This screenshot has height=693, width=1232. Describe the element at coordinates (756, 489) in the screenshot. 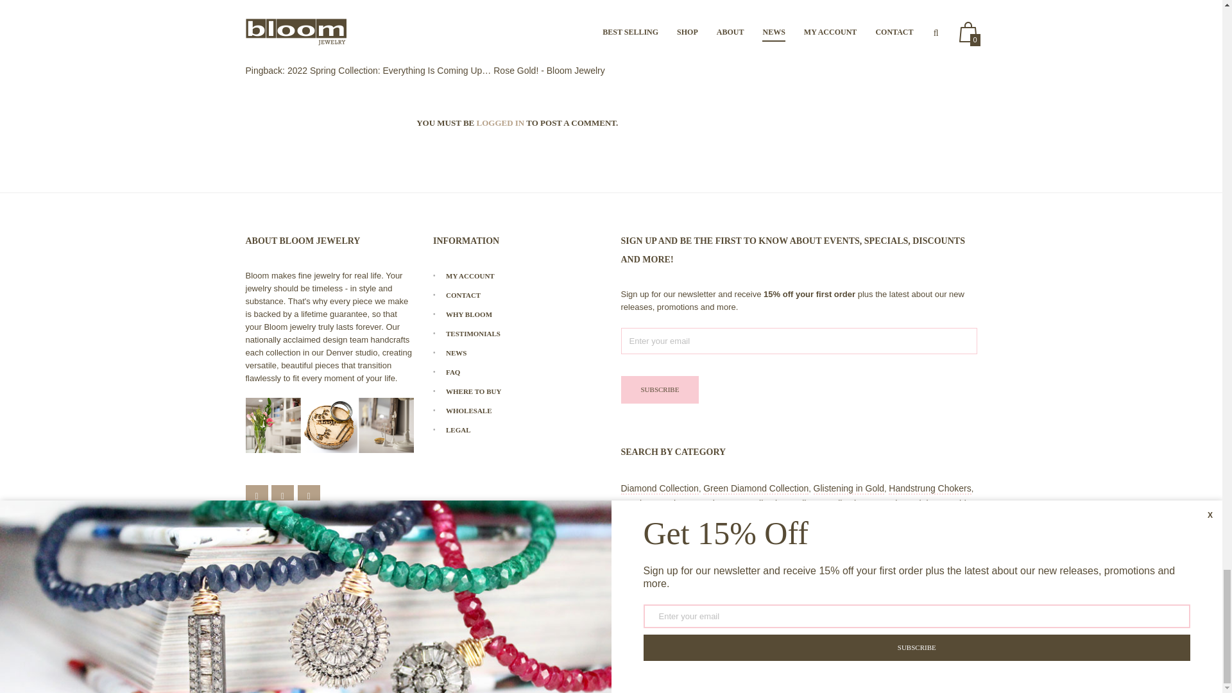

I see `Green Diamond Collection` at that location.